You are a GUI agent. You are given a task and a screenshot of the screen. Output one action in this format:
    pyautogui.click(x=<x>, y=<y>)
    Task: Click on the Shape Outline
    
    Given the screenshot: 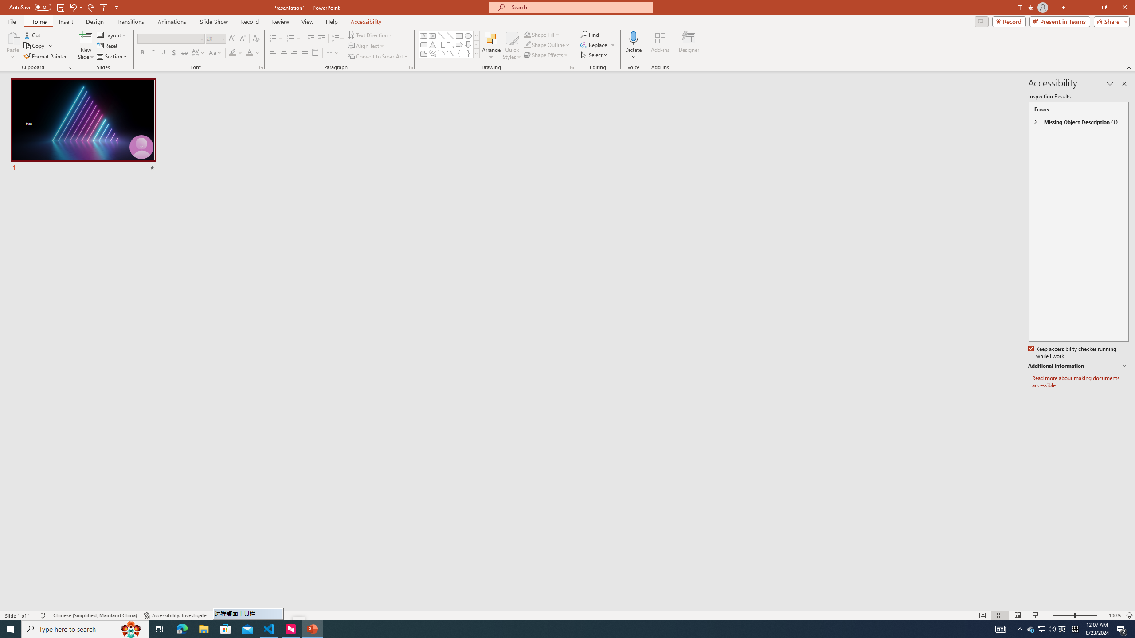 What is the action you would take?
    pyautogui.click(x=547, y=44)
    